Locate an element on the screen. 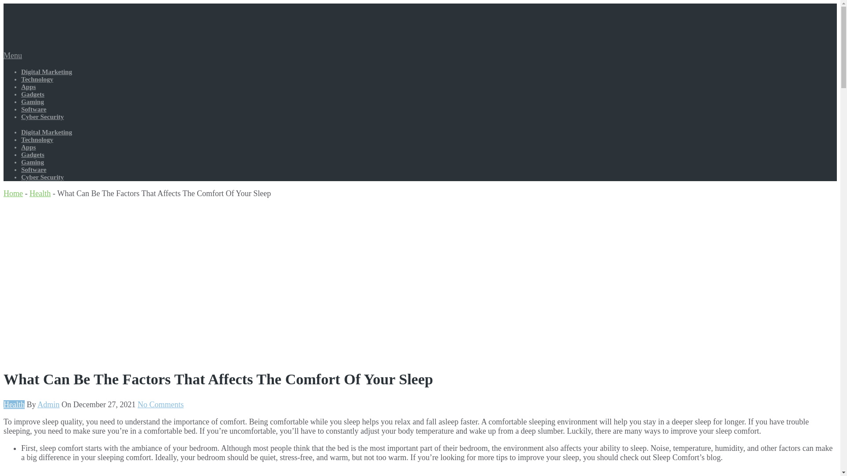  View all posts in Health is located at coordinates (14, 405).